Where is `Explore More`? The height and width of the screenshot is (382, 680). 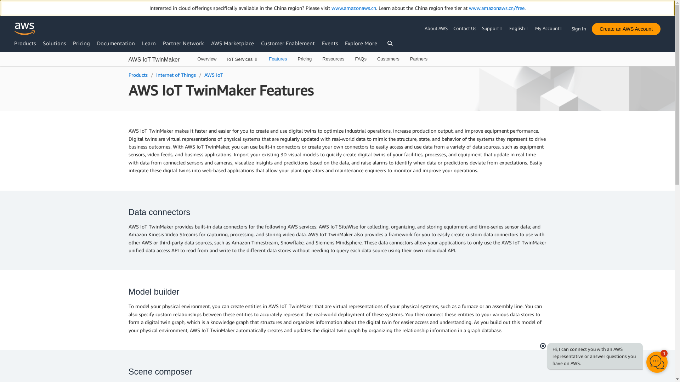 Explore More is located at coordinates (361, 43).